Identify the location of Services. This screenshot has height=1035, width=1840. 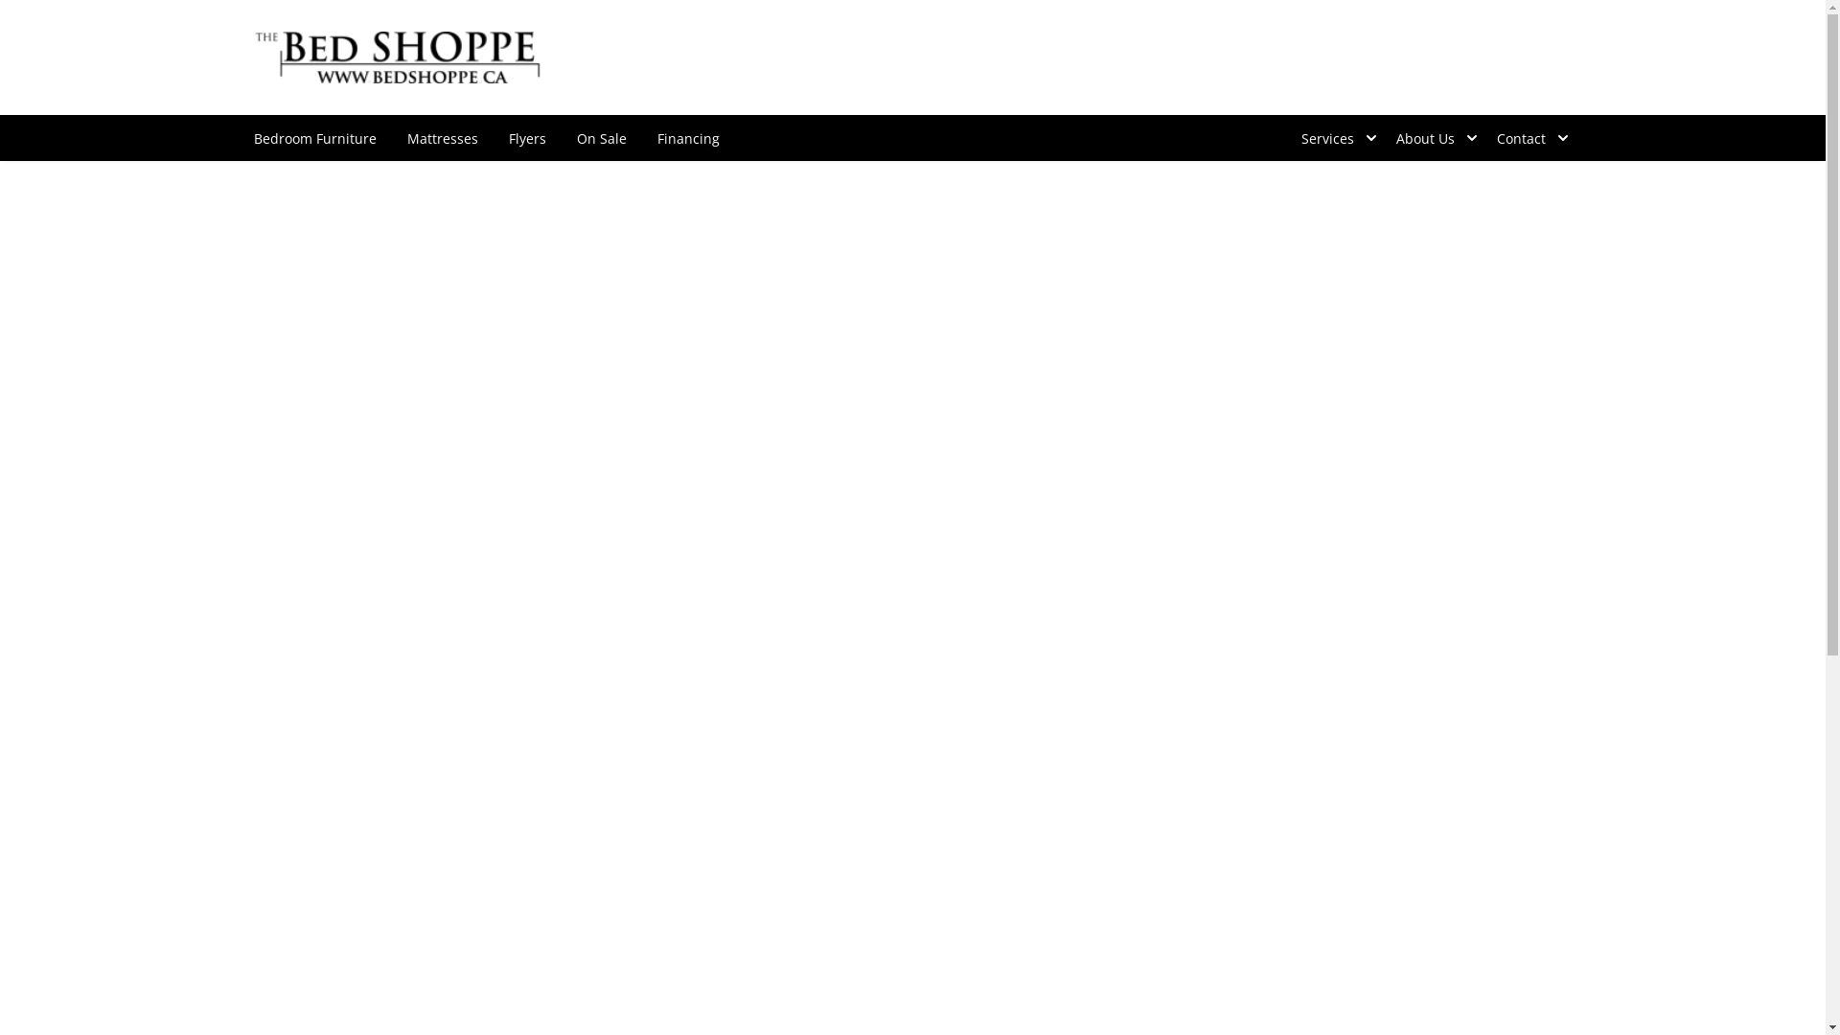
(1334, 138).